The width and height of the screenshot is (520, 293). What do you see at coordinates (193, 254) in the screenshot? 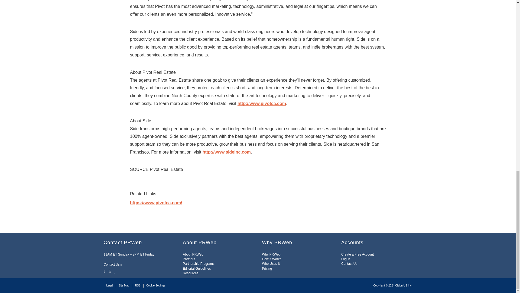
I see `About PRWeb` at bounding box center [193, 254].